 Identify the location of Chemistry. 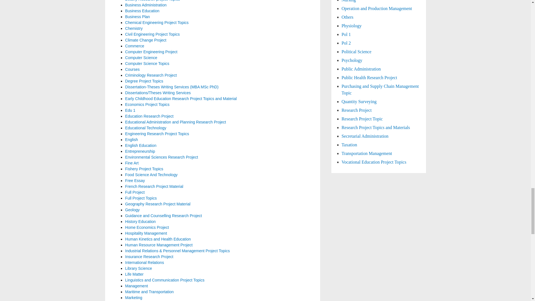
(134, 28).